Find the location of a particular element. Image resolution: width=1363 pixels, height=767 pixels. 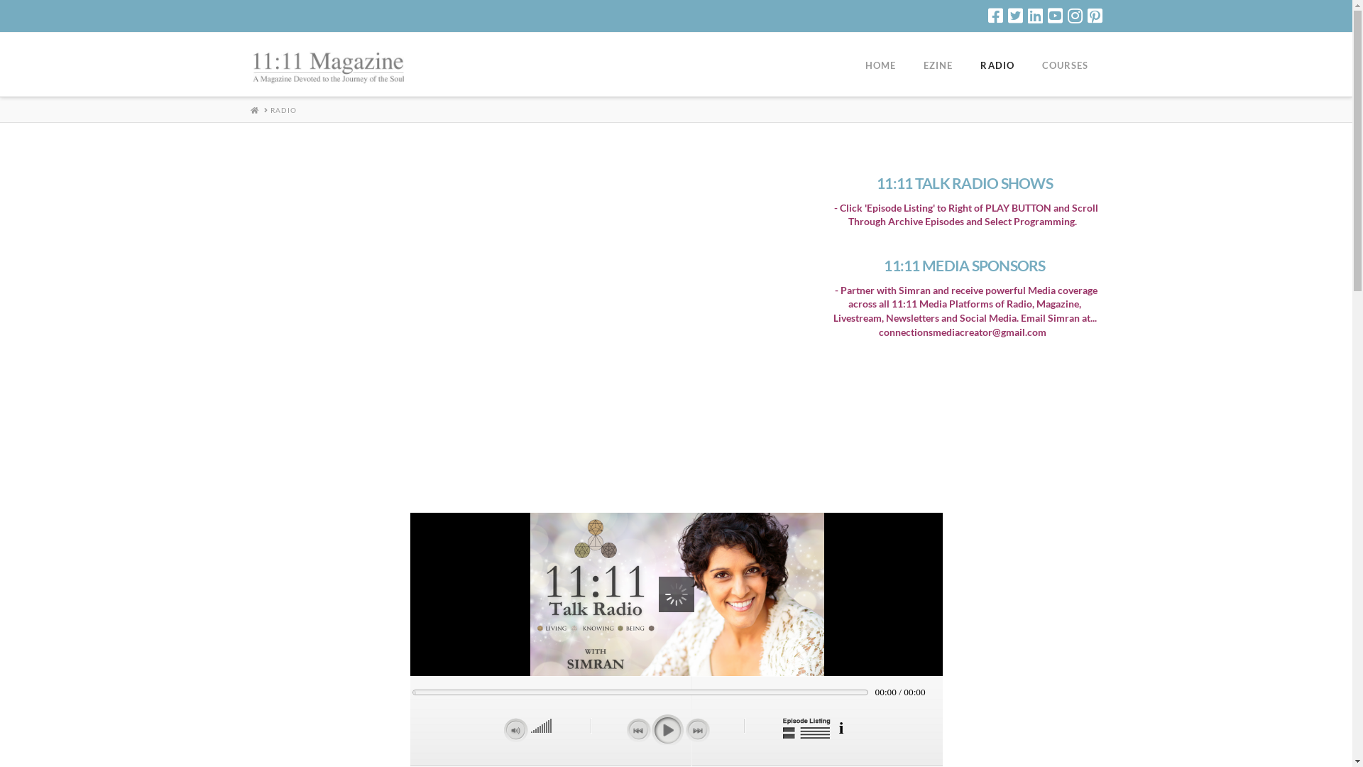

Pinterest is located at coordinates (1095, 16).